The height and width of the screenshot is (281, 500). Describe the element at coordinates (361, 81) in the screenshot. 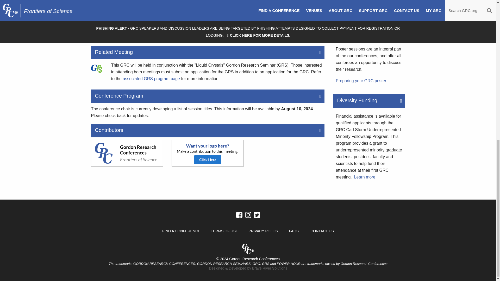

I see `More Information` at that location.